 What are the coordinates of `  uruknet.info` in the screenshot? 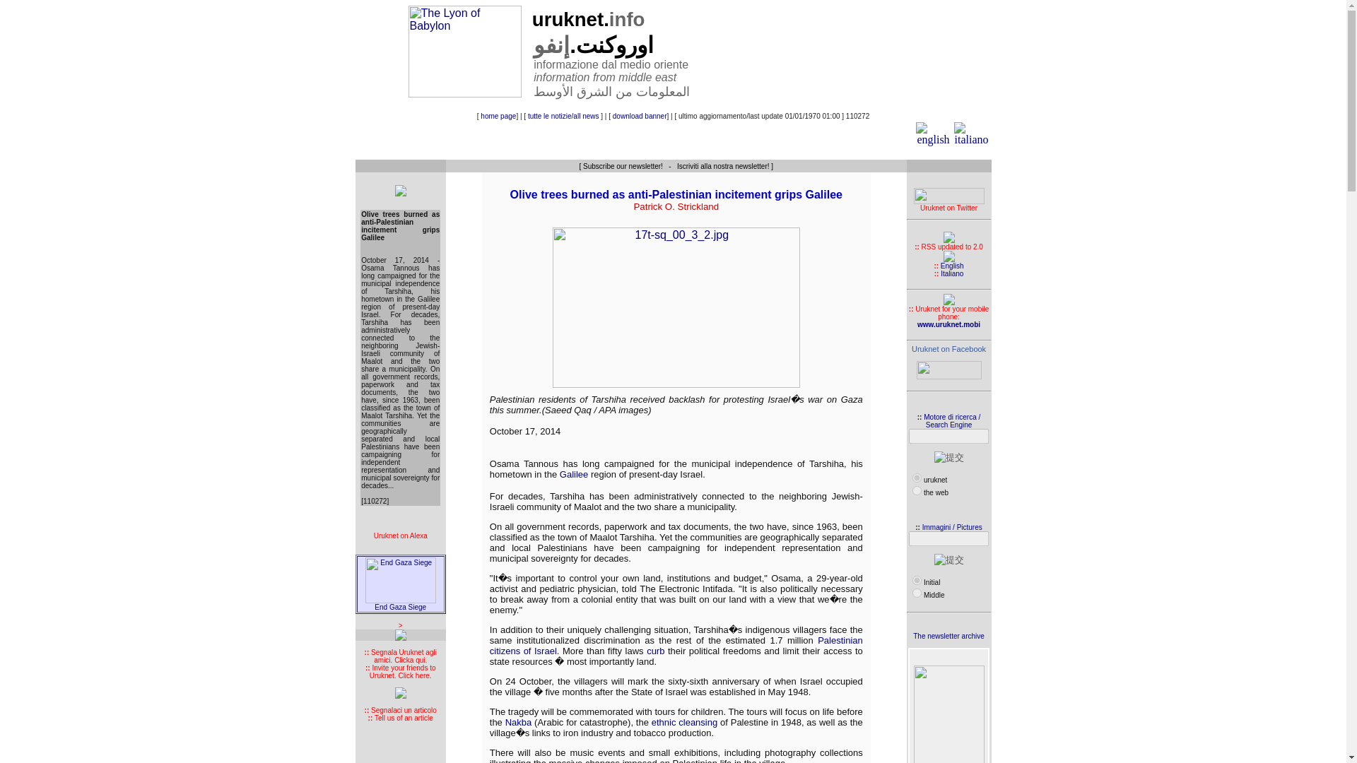 It's located at (583, 21).